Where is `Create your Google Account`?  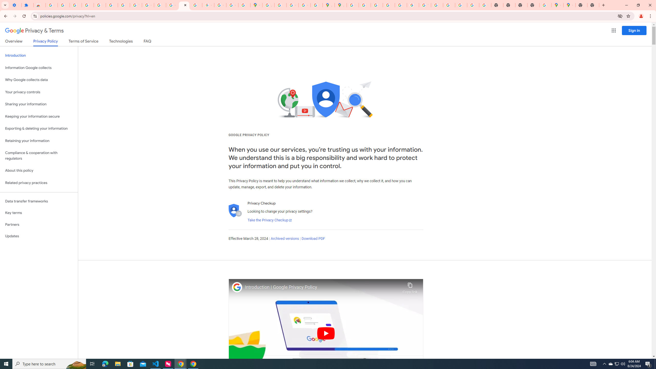
Create your Google Account is located at coordinates (293, 5).